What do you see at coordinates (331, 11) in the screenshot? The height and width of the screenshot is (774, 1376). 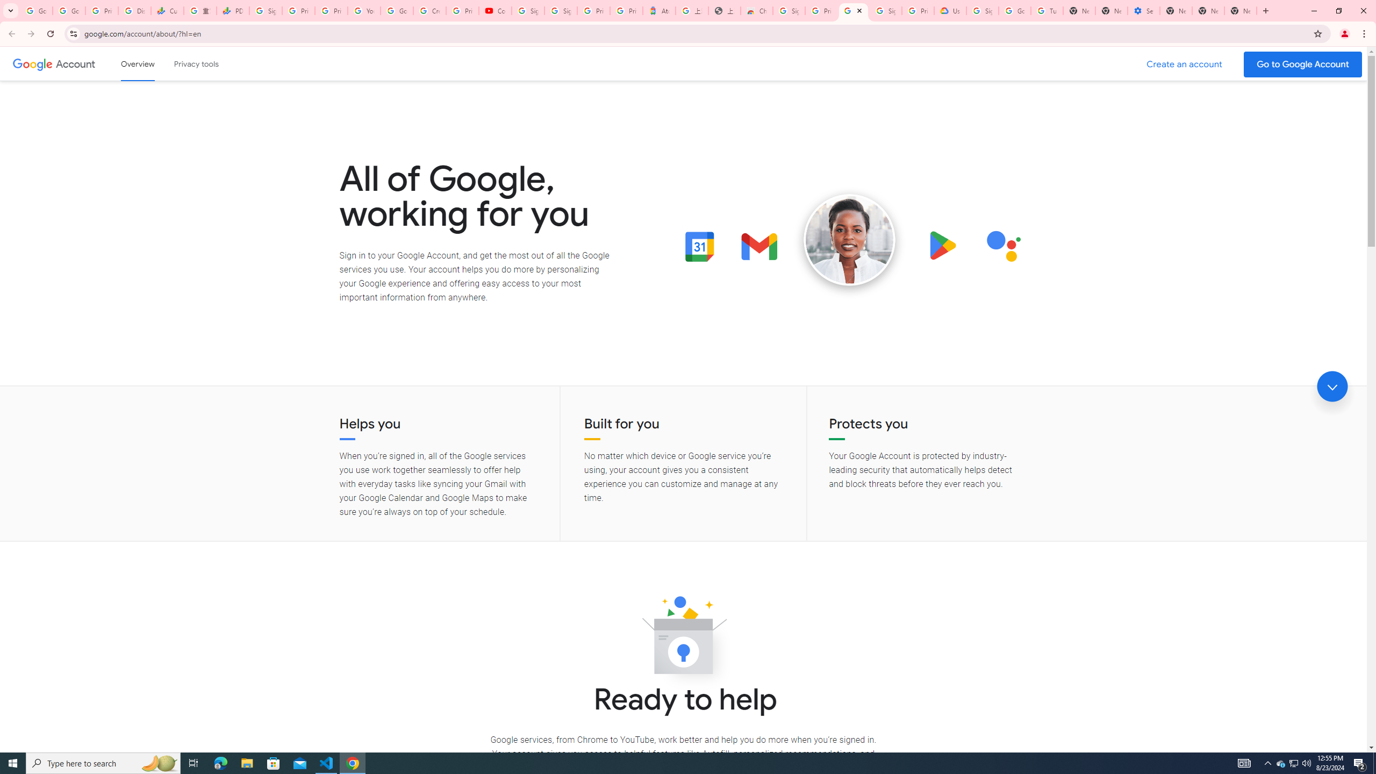 I see `Privacy Checkup` at bounding box center [331, 11].